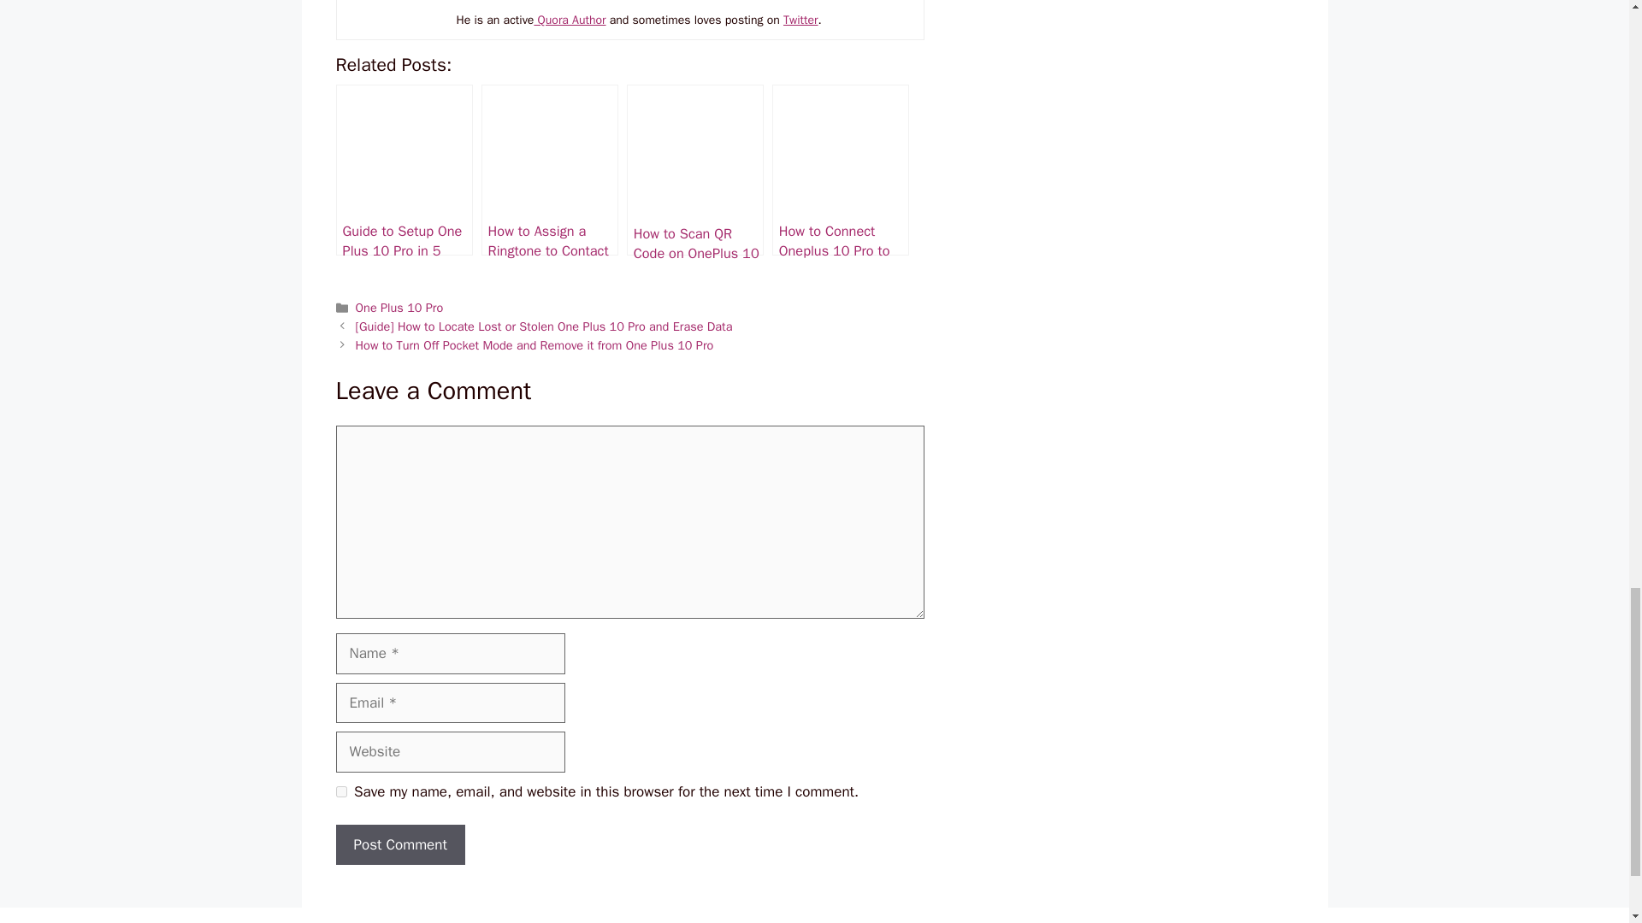 This screenshot has width=1642, height=923. Describe the element at coordinates (399, 308) in the screenshot. I see `One Plus 10 Pro` at that location.